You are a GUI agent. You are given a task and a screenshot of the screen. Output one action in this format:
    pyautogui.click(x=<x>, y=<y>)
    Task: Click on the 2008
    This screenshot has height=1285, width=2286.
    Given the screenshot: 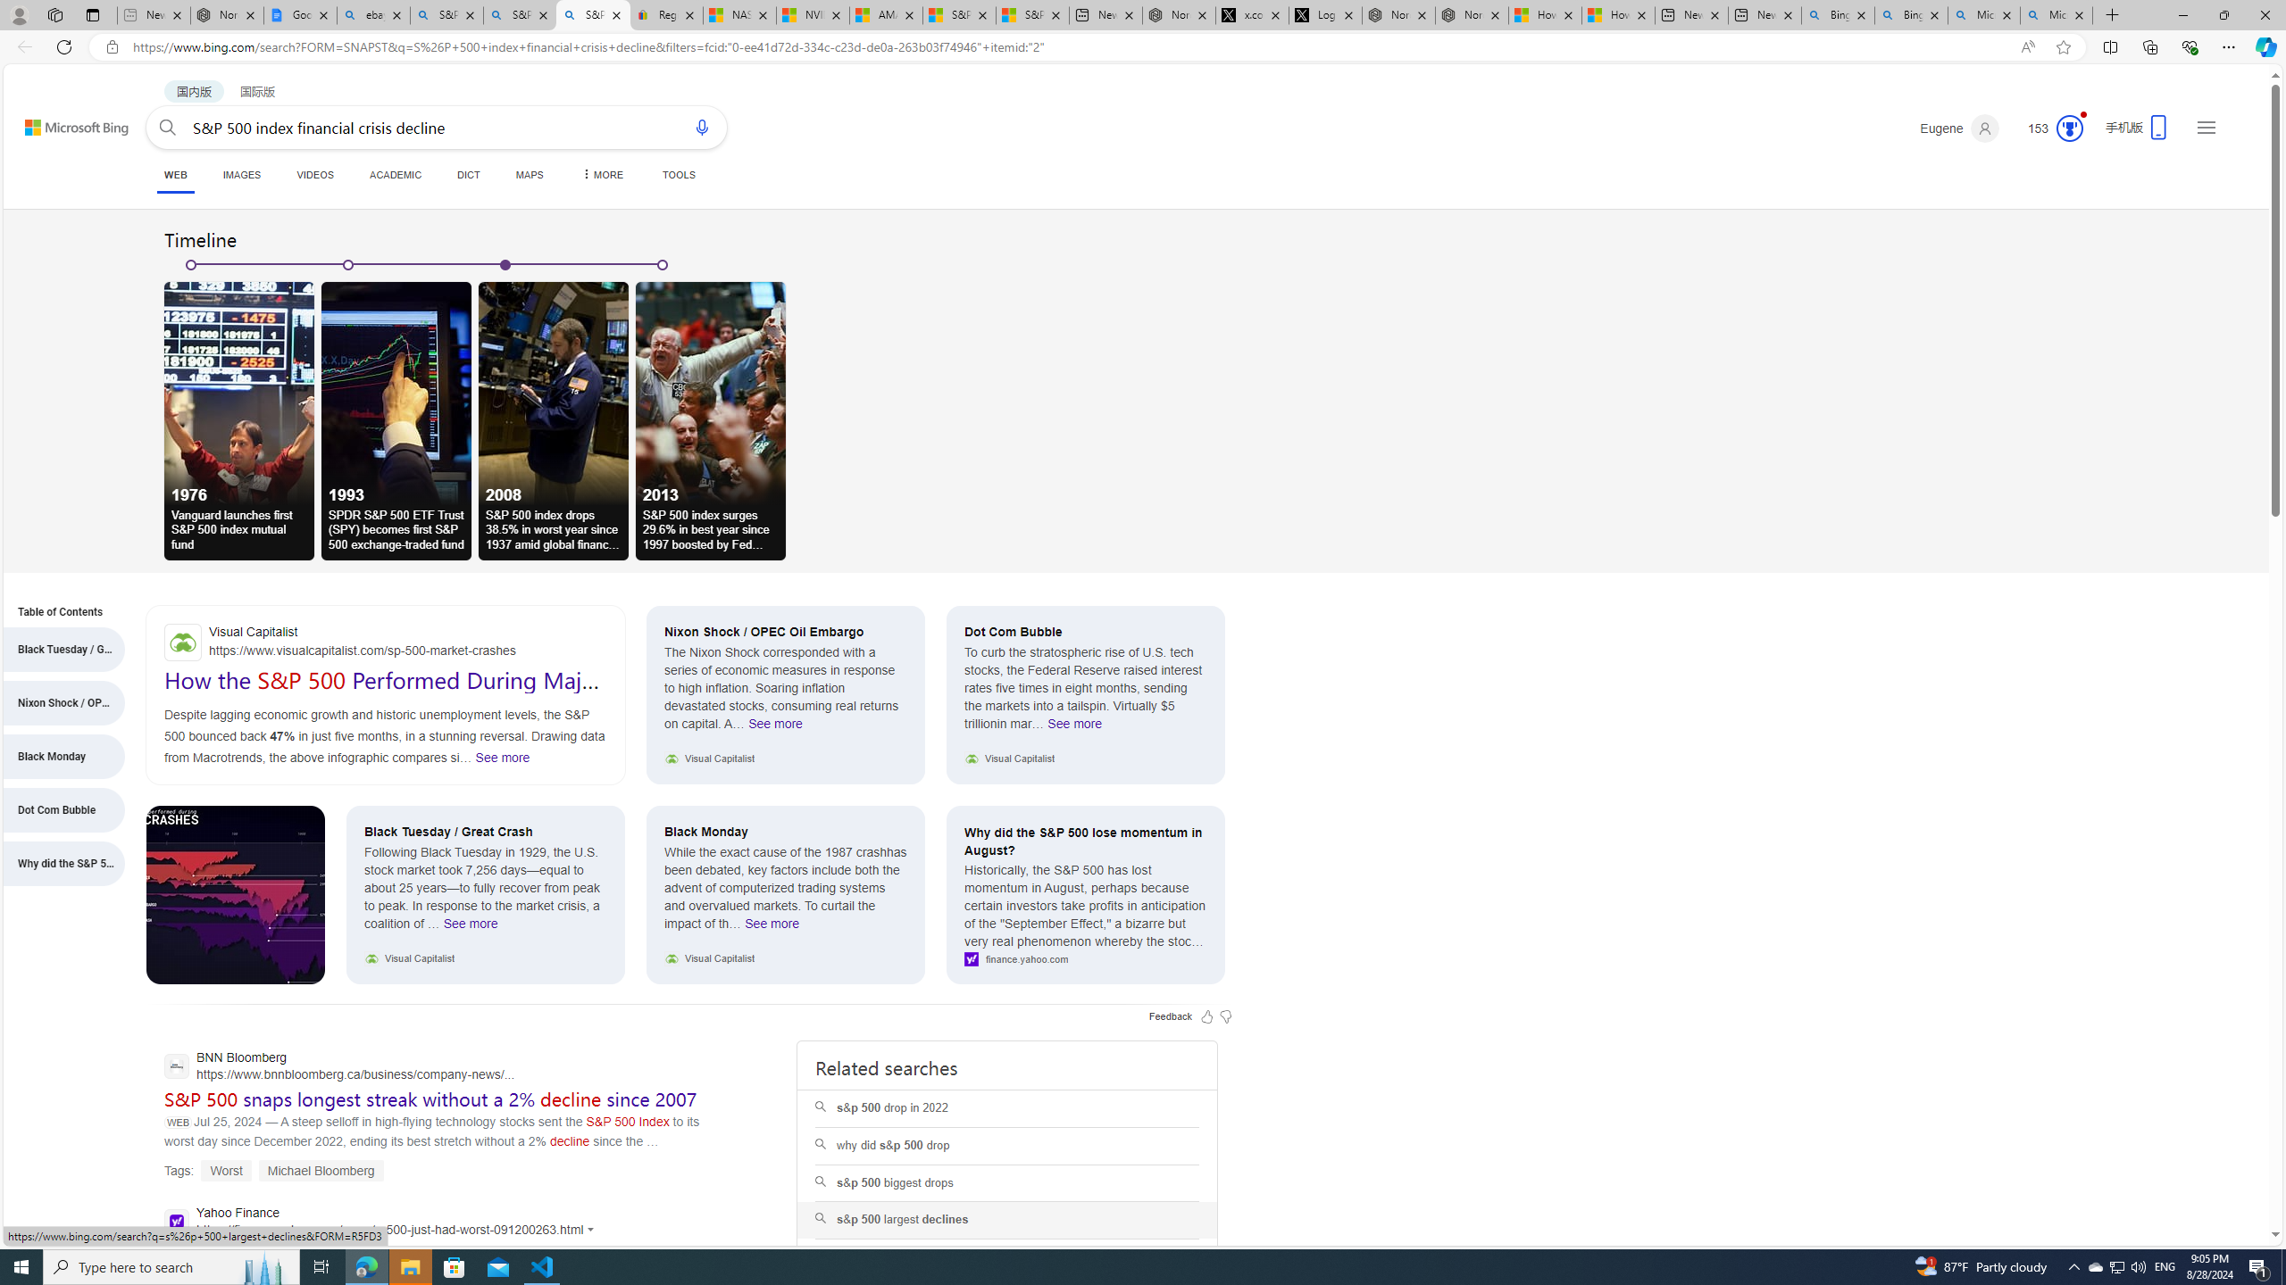 What is the action you would take?
    pyautogui.click(x=554, y=393)
    